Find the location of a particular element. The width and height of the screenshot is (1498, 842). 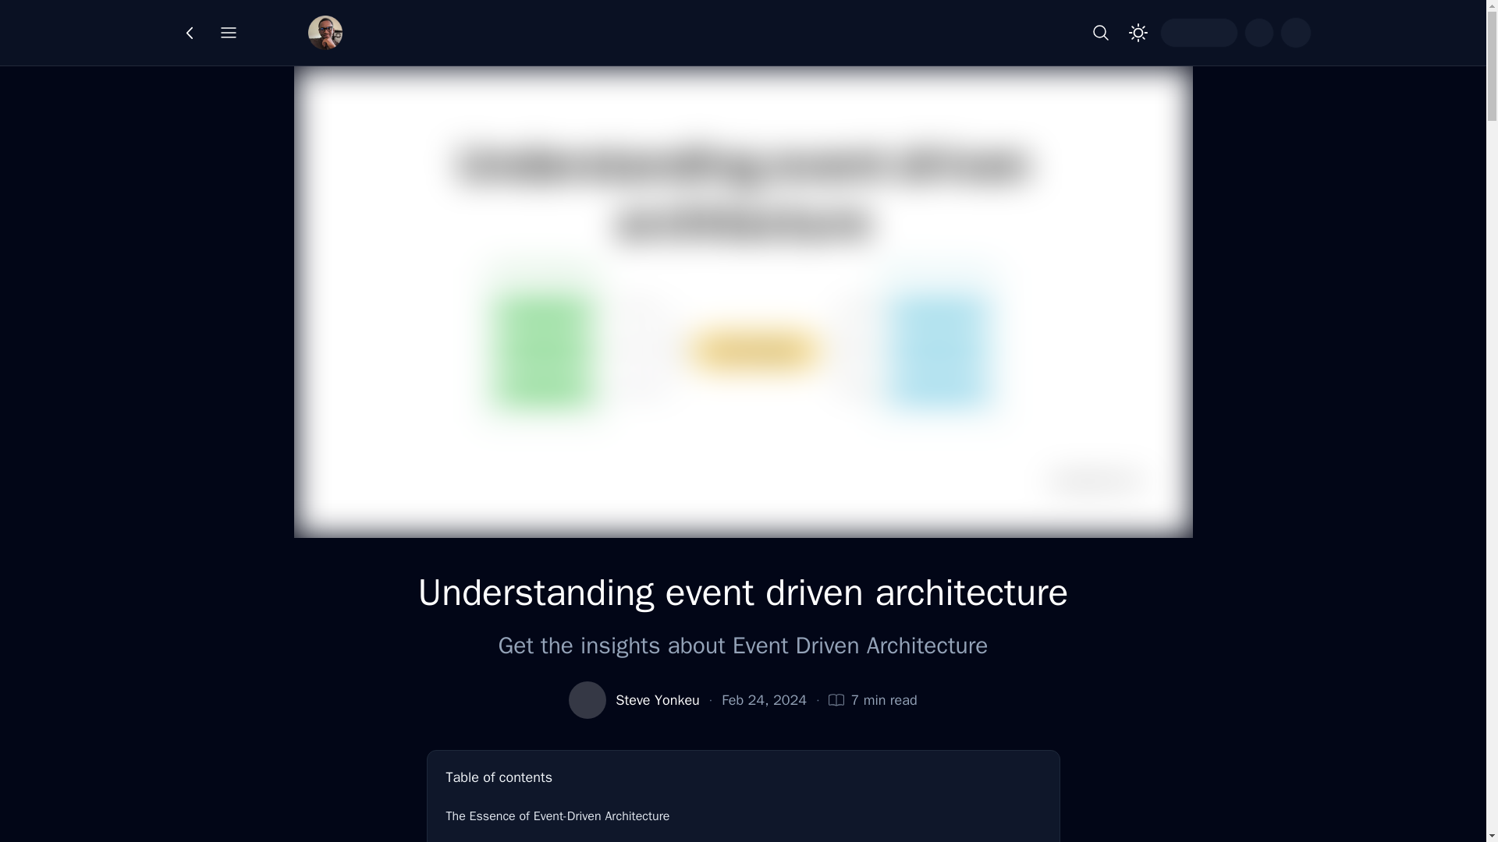

Feb 24, 2024 is located at coordinates (765, 700).